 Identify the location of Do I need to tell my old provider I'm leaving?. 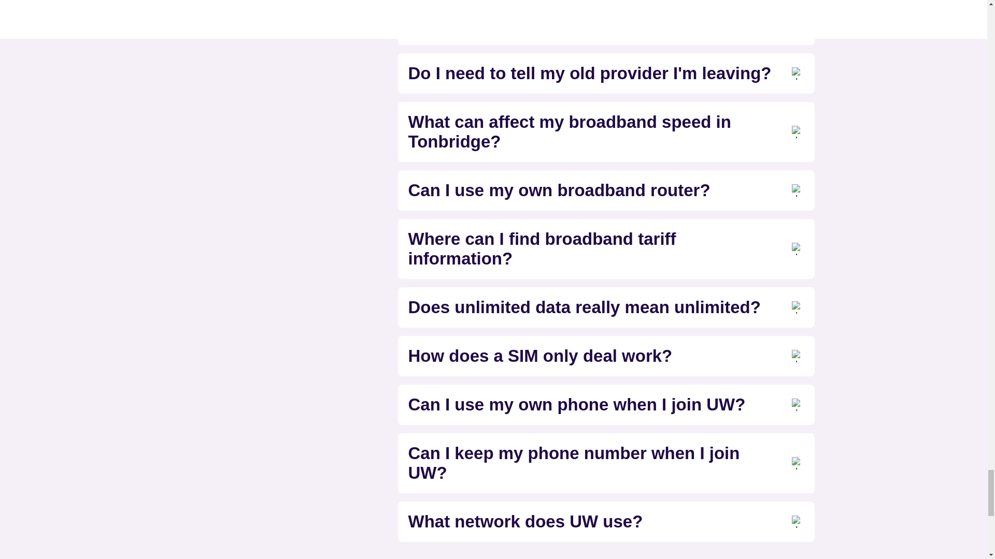
(606, 73).